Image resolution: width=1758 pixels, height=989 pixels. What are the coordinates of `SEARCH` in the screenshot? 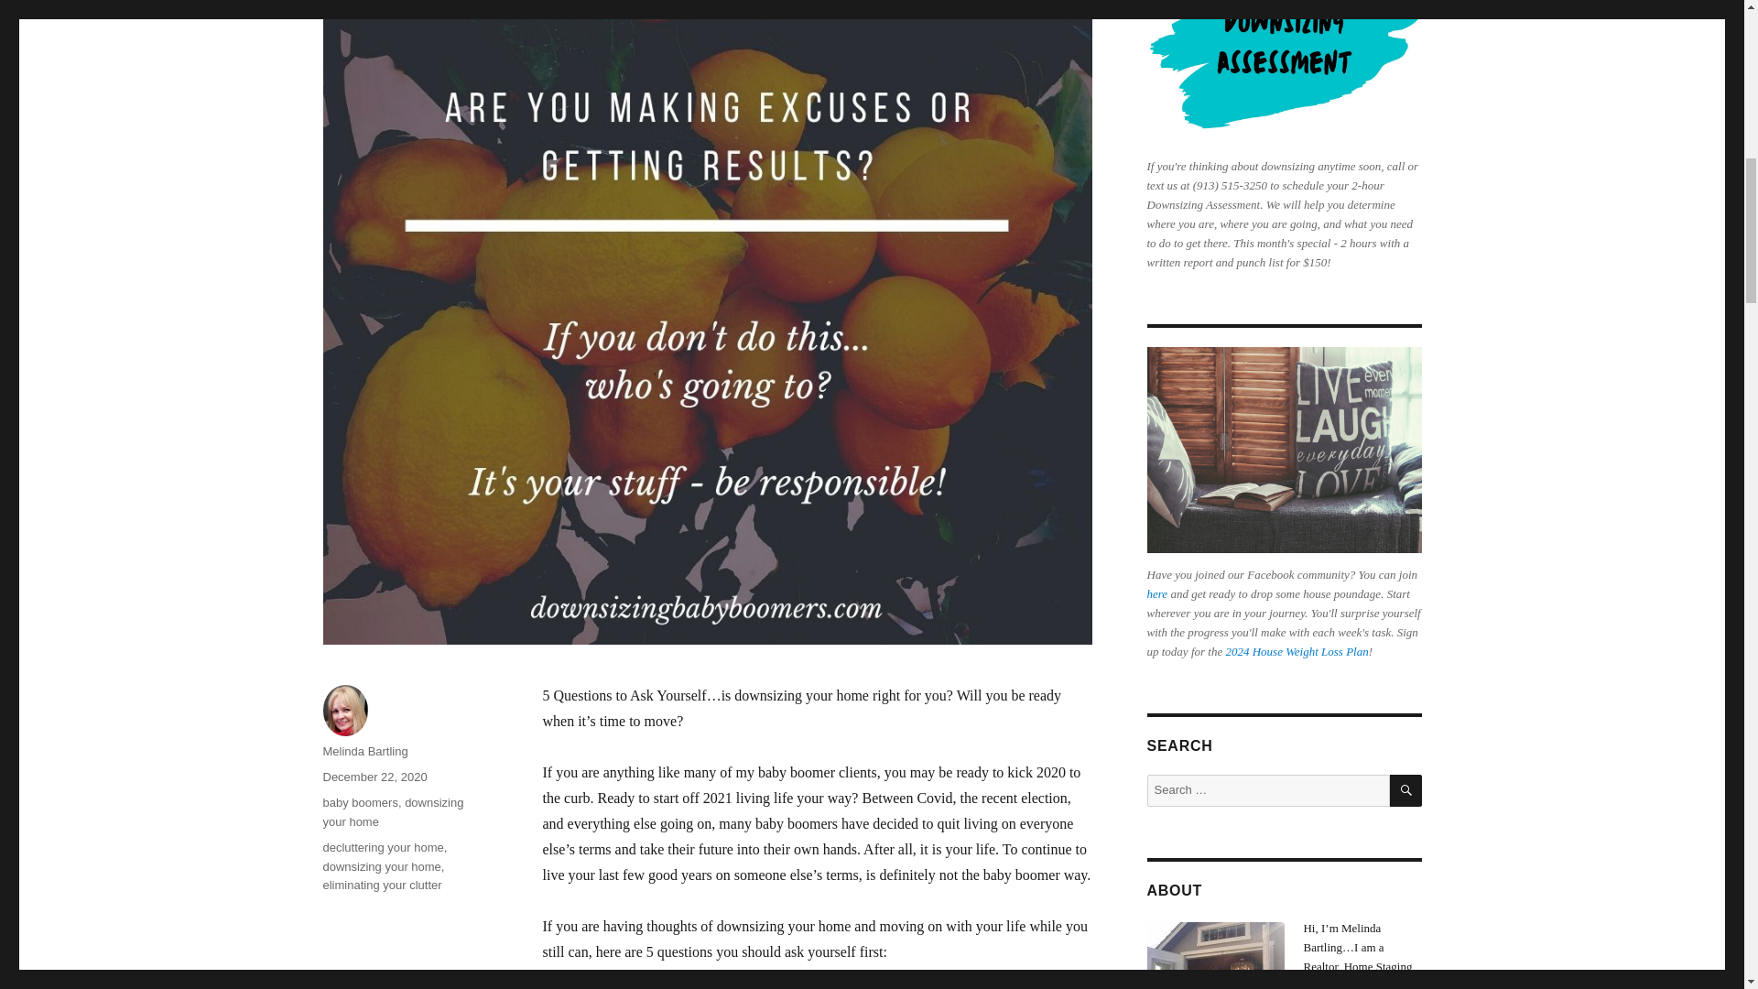 It's located at (1406, 790).